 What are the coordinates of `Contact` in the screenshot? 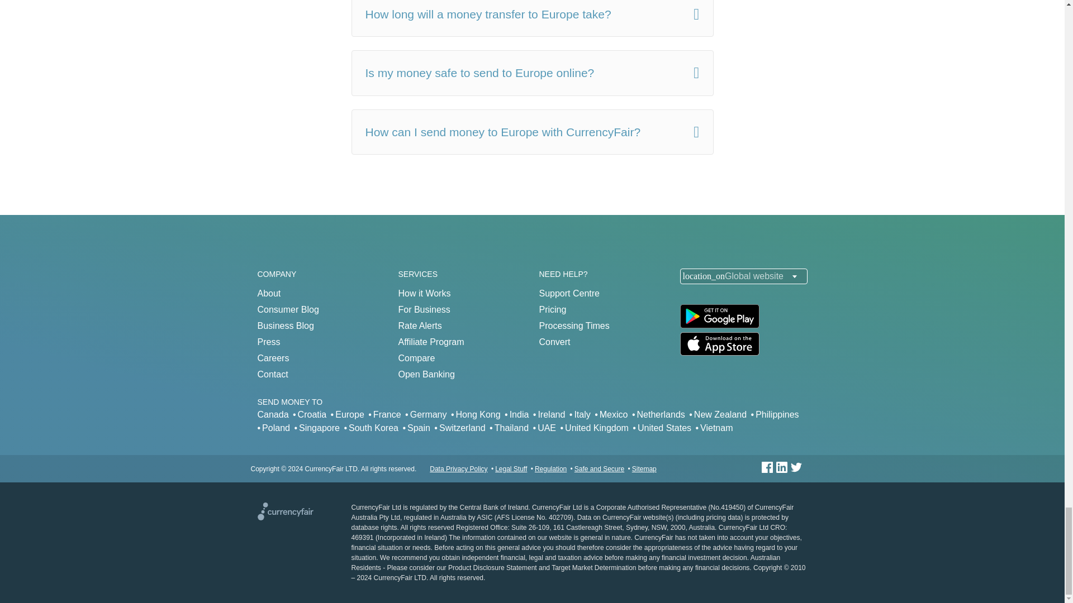 It's located at (272, 374).